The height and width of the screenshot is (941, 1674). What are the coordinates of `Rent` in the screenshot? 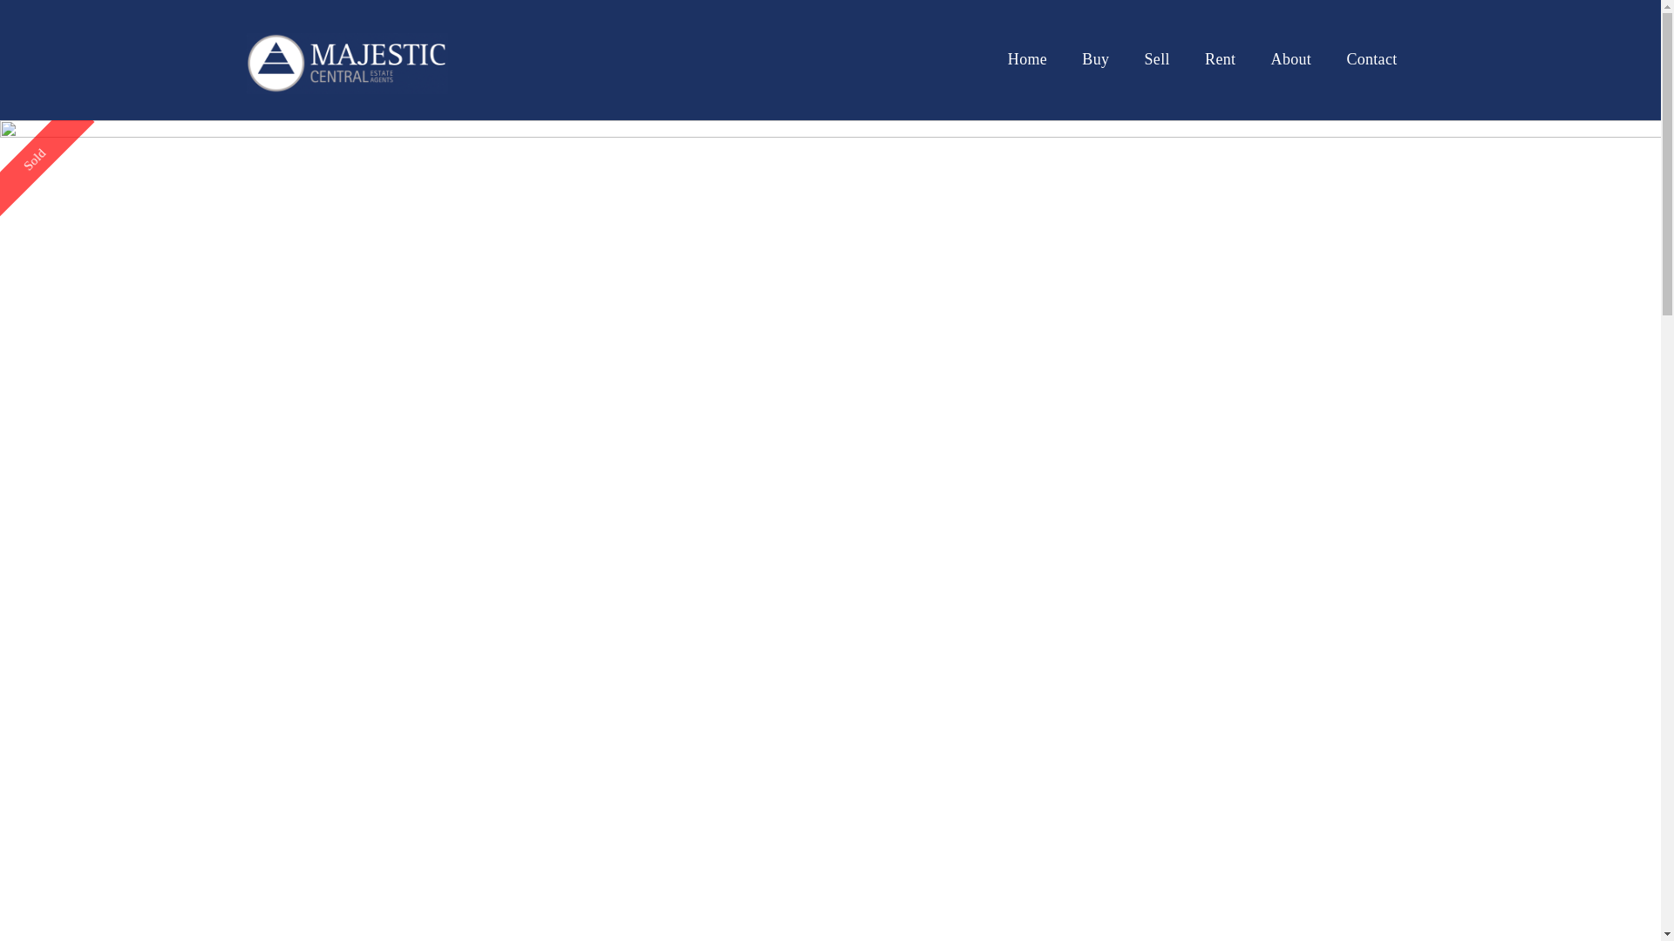 It's located at (1221, 60).